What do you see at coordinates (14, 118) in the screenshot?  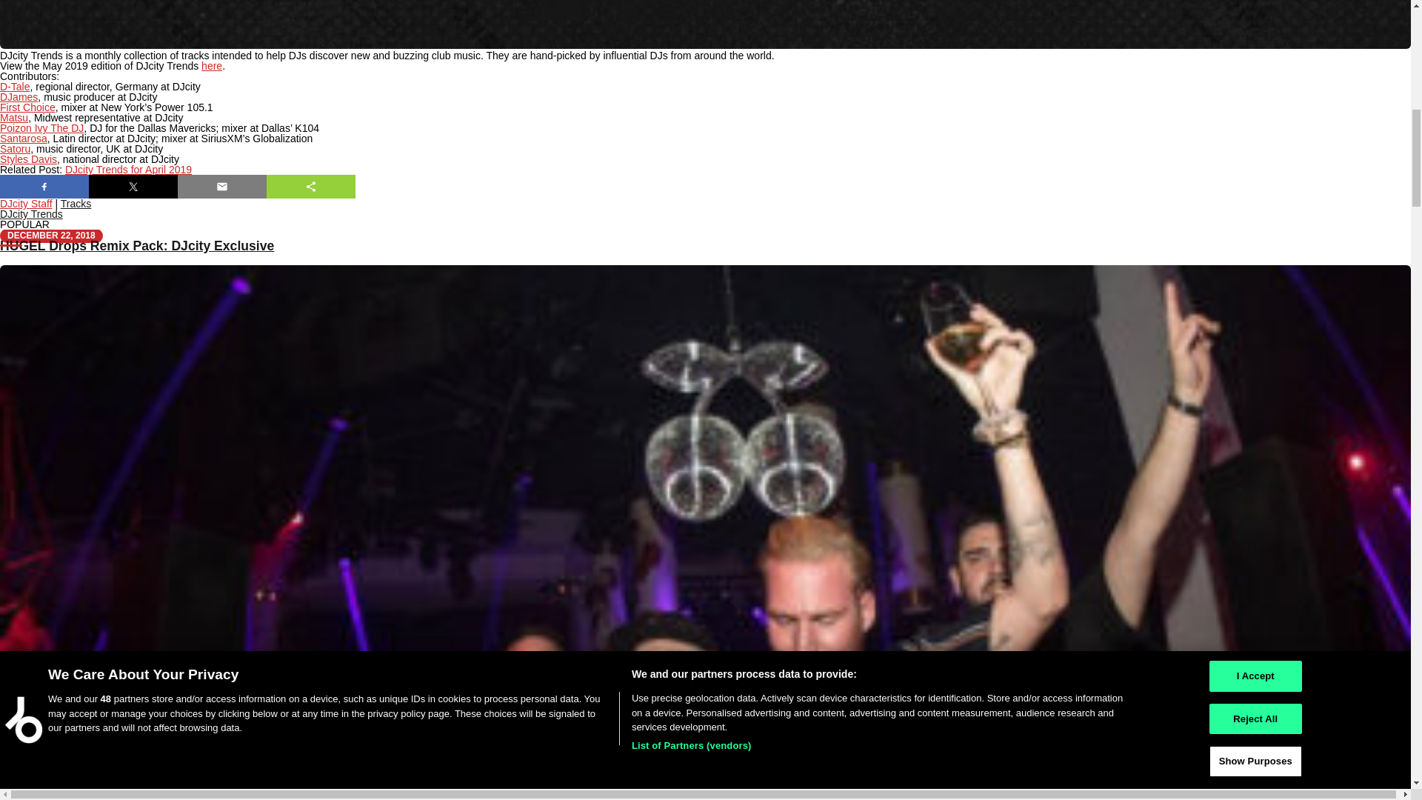 I see `Matsu` at bounding box center [14, 118].